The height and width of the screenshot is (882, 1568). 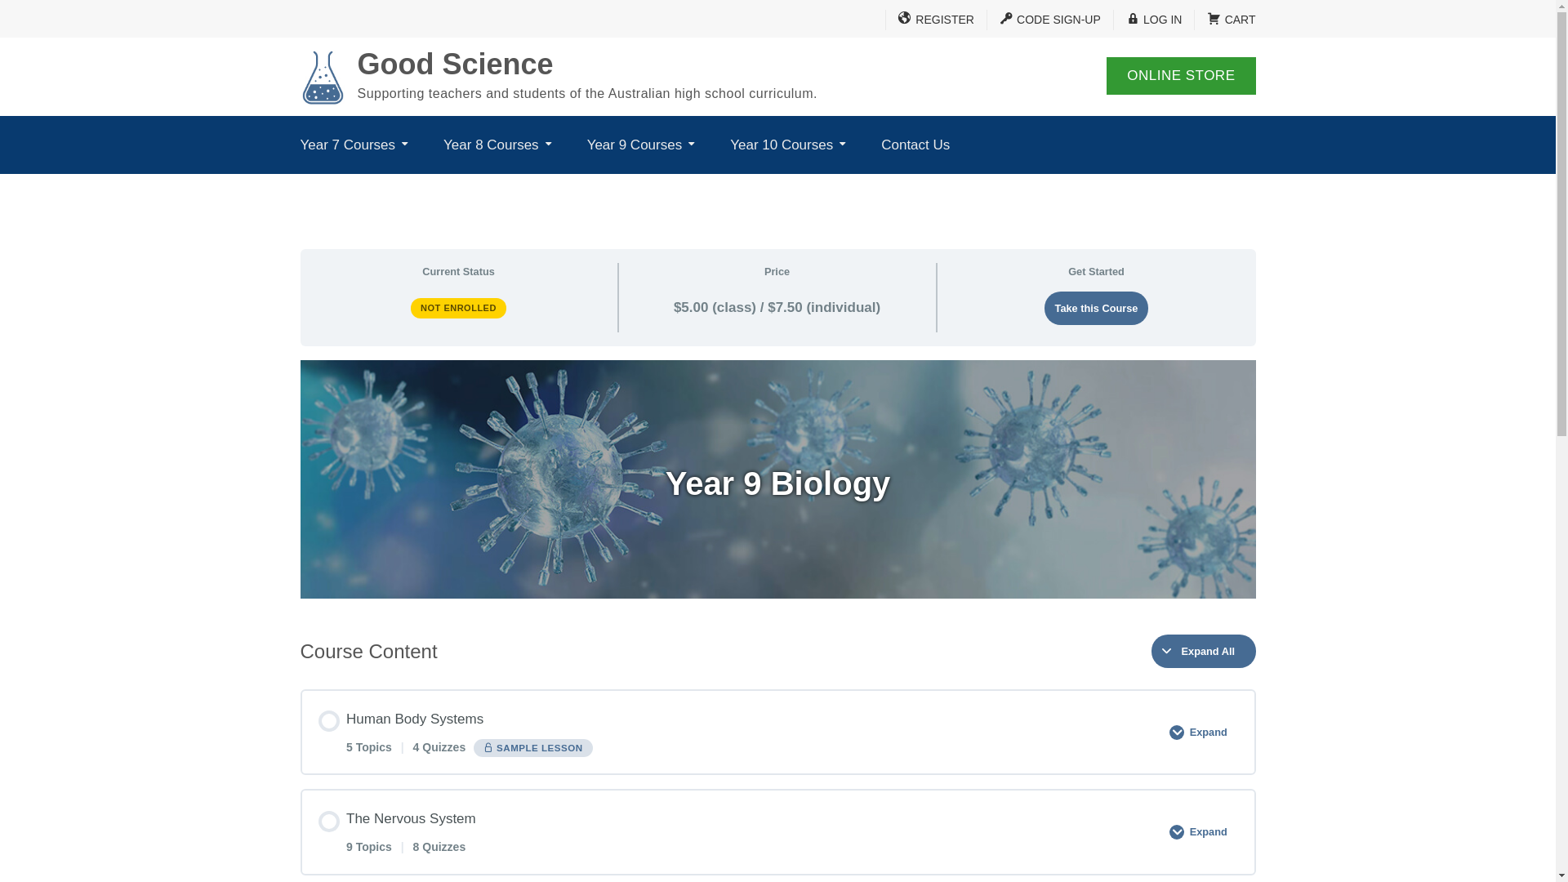 I want to click on Online Course, so click(x=988, y=188).